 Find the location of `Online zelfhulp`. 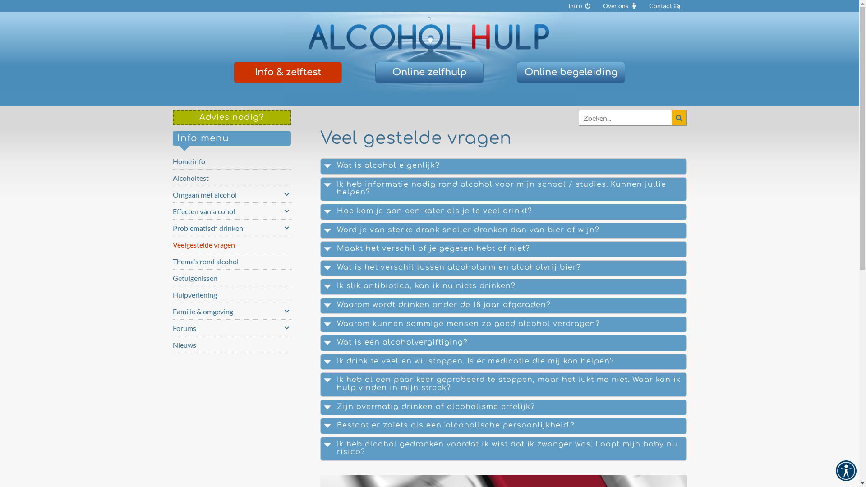

Online zelfhulp is located at coordinates (429, 73).